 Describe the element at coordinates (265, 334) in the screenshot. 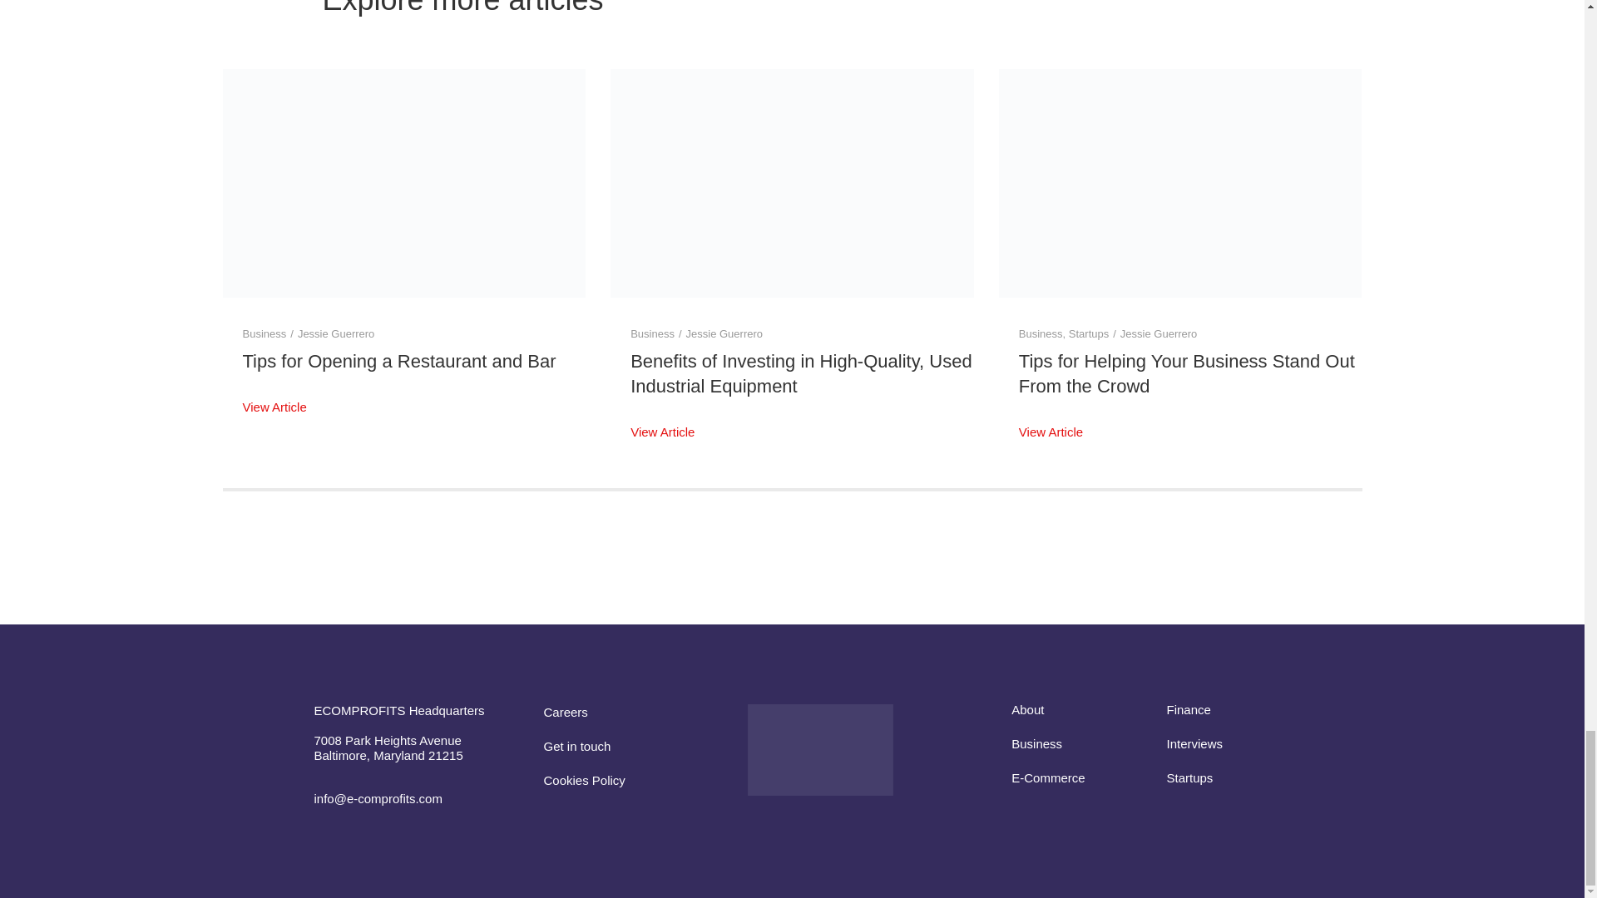

I see `Business` at that location.